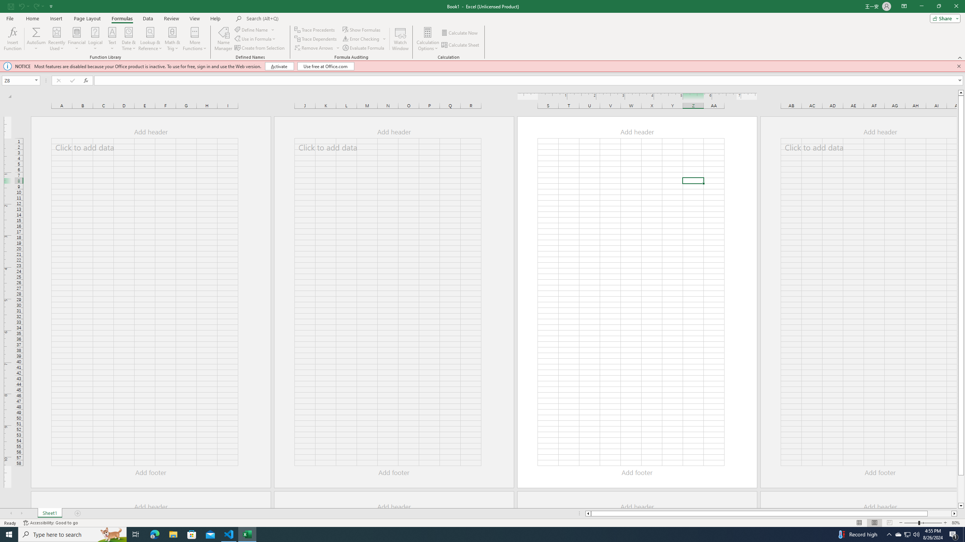 The width and height of the screenshot is (965, 542). Describe the element at coordinates (461, 45) in the screenshot. I see `Calculate Sheet` at that location.